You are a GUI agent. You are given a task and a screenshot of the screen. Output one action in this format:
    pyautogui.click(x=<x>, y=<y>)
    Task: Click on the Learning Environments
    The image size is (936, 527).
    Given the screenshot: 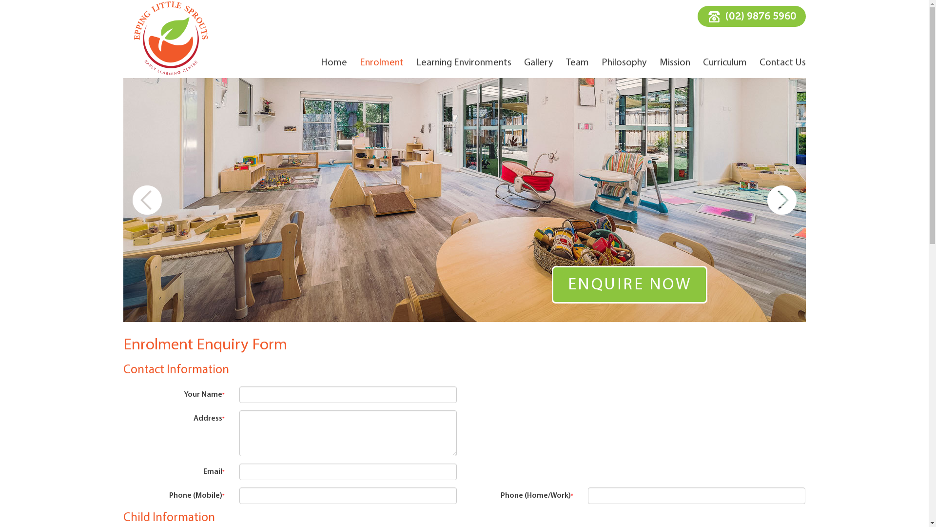 What is the action you would take?
    pyautogui.click(x=464, y=63)
    